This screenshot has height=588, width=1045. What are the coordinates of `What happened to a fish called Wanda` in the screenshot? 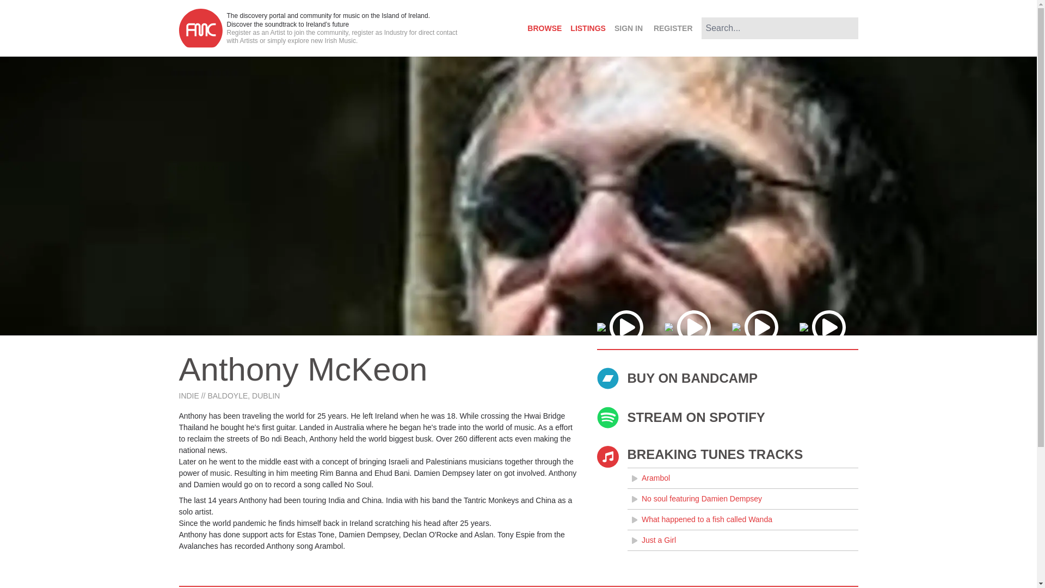 It's located at (742, 519).